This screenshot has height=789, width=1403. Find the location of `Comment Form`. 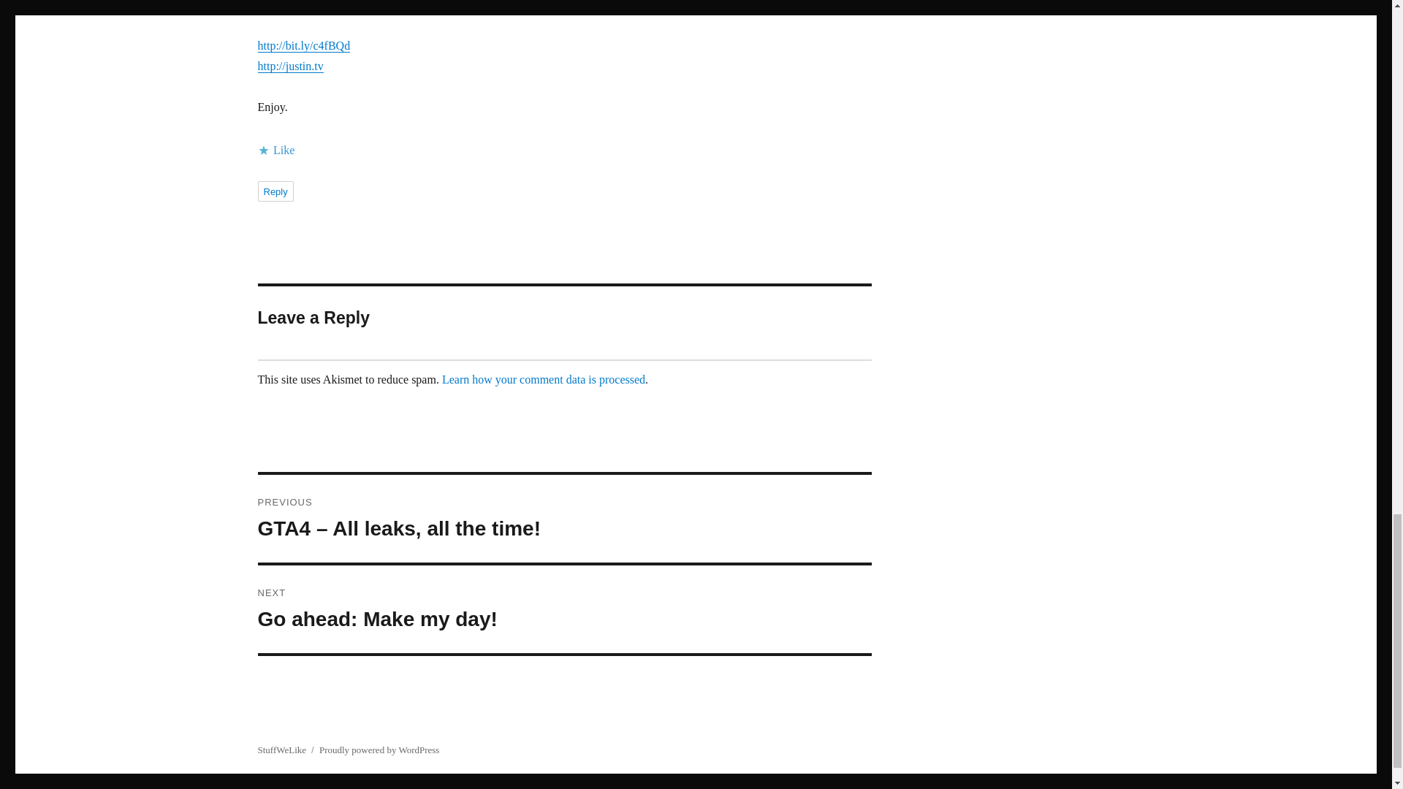

Comment Form is located at coordinates (564, 609).